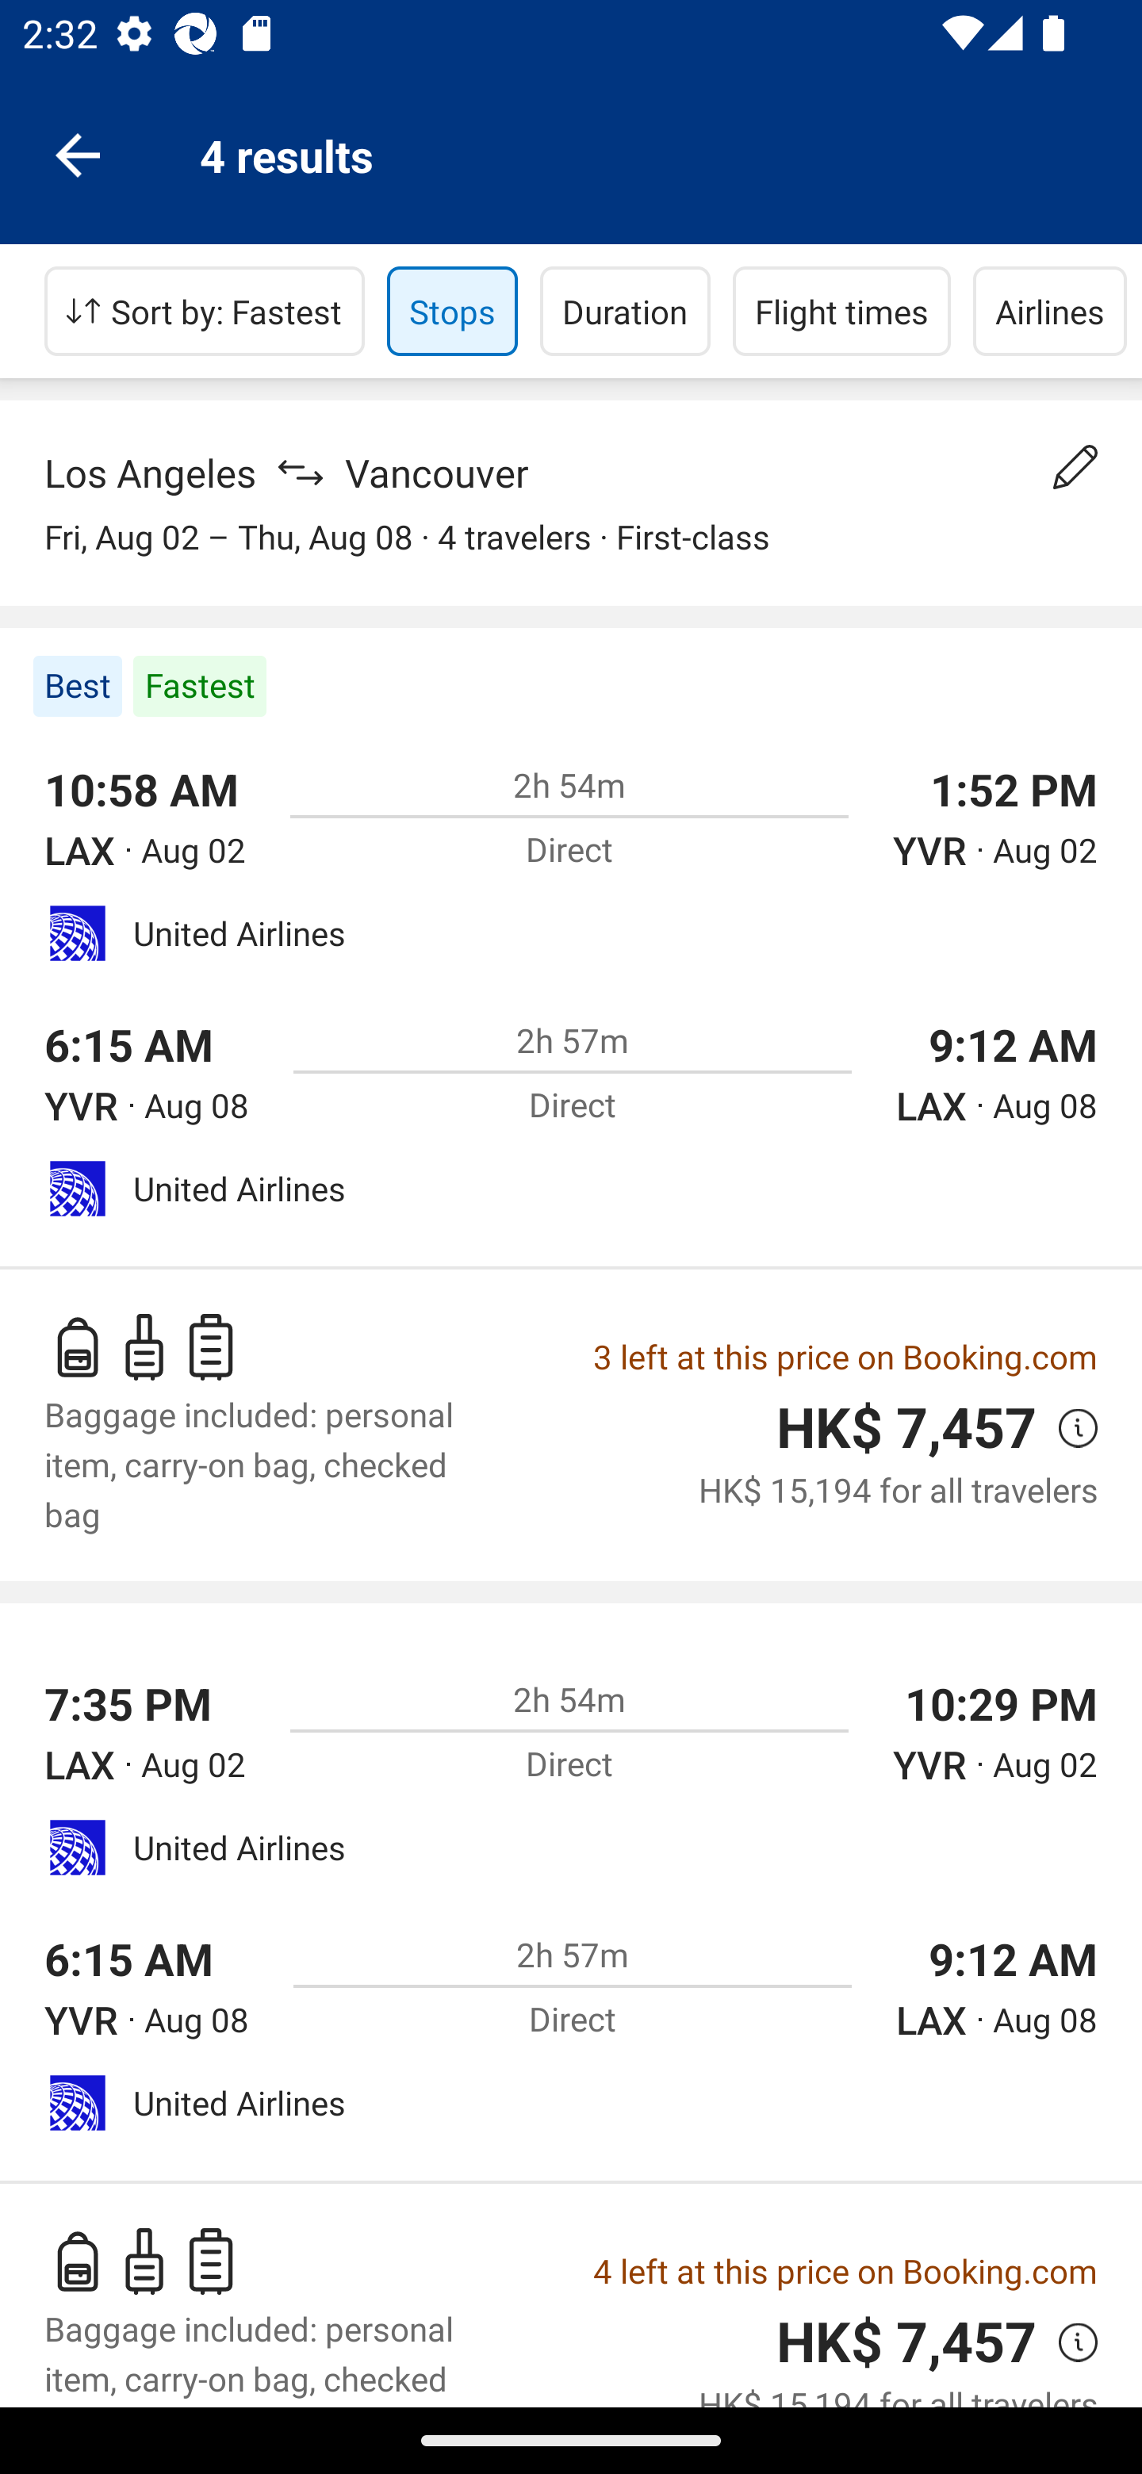  Describe the element at coordinates (1050, 311) in the screenshot. I see `Airlines` at that location.